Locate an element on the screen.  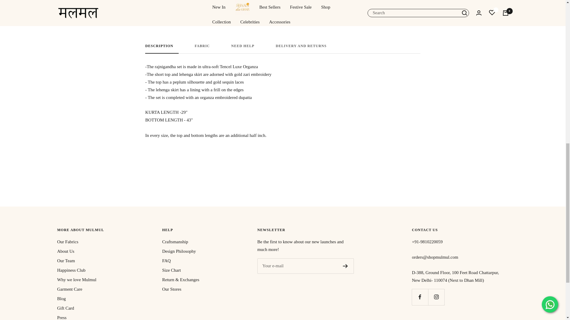
Register is located at coordinates (283, 49).